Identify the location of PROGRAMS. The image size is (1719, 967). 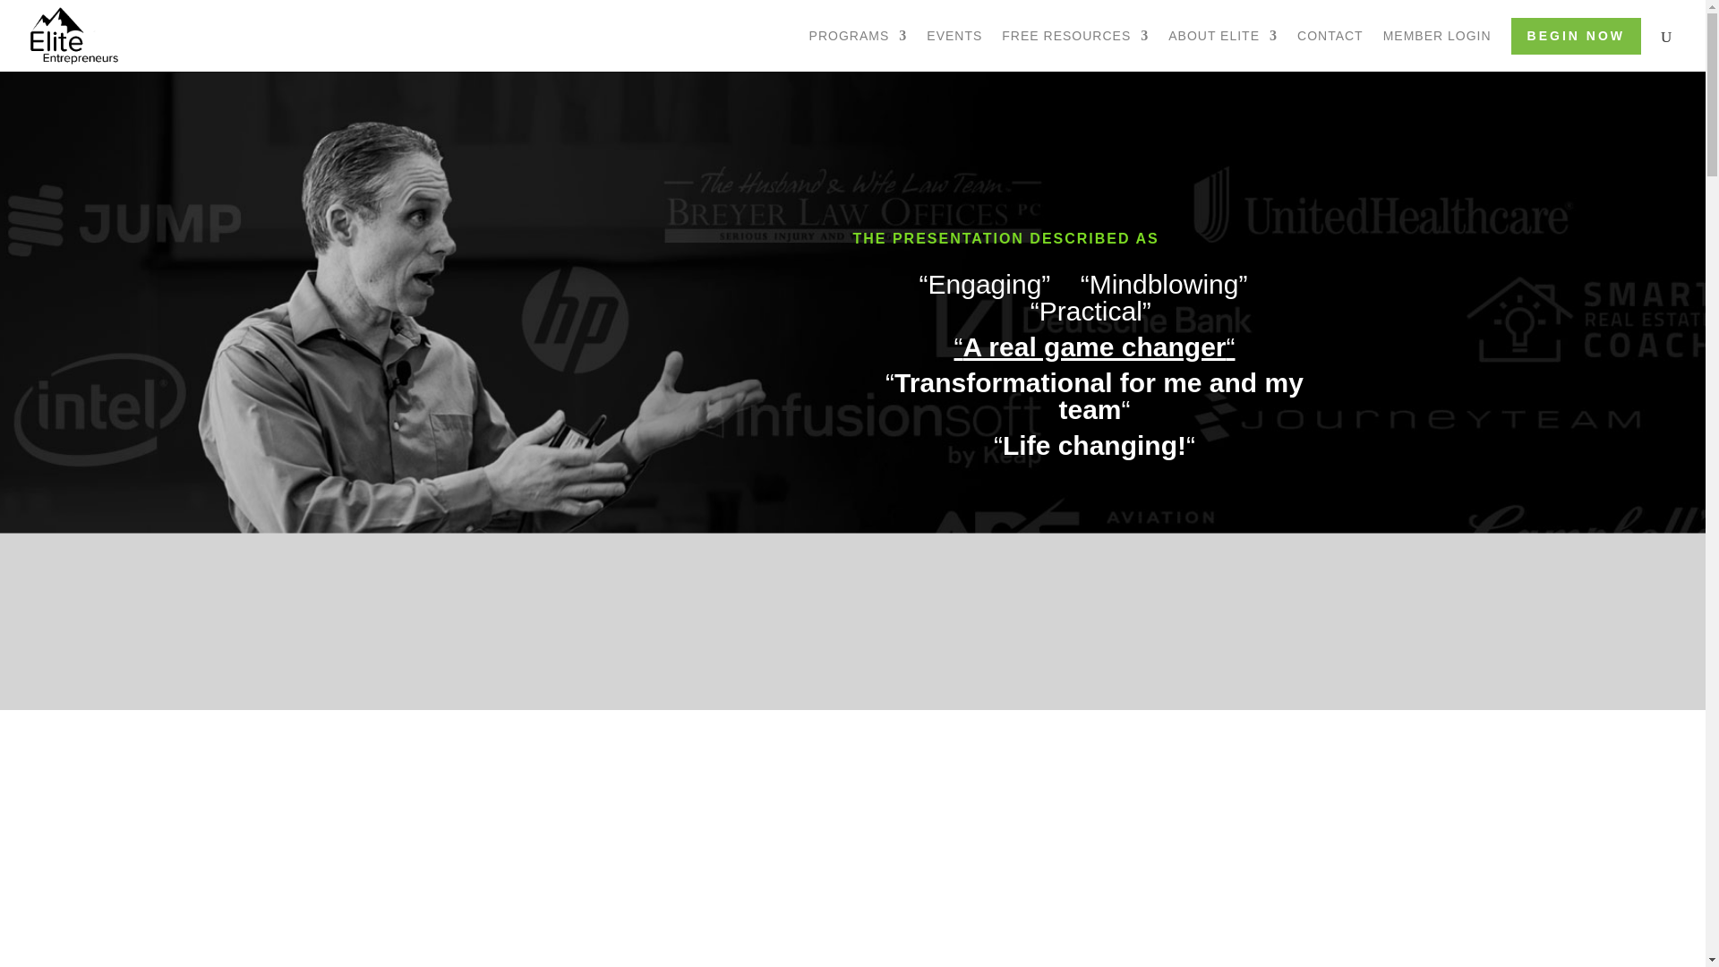
(858, 50).